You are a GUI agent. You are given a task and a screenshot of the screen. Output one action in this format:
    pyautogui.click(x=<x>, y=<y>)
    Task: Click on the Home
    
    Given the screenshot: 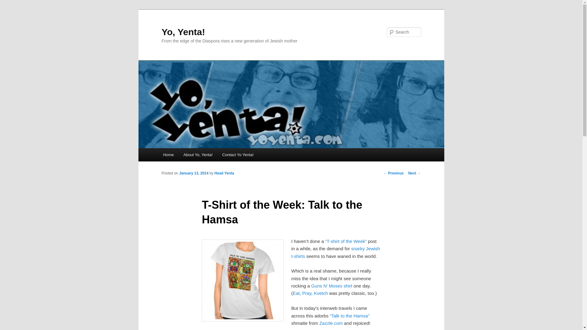 What is the action you would take?
    pyautogui.click(x=168, y=155)
    